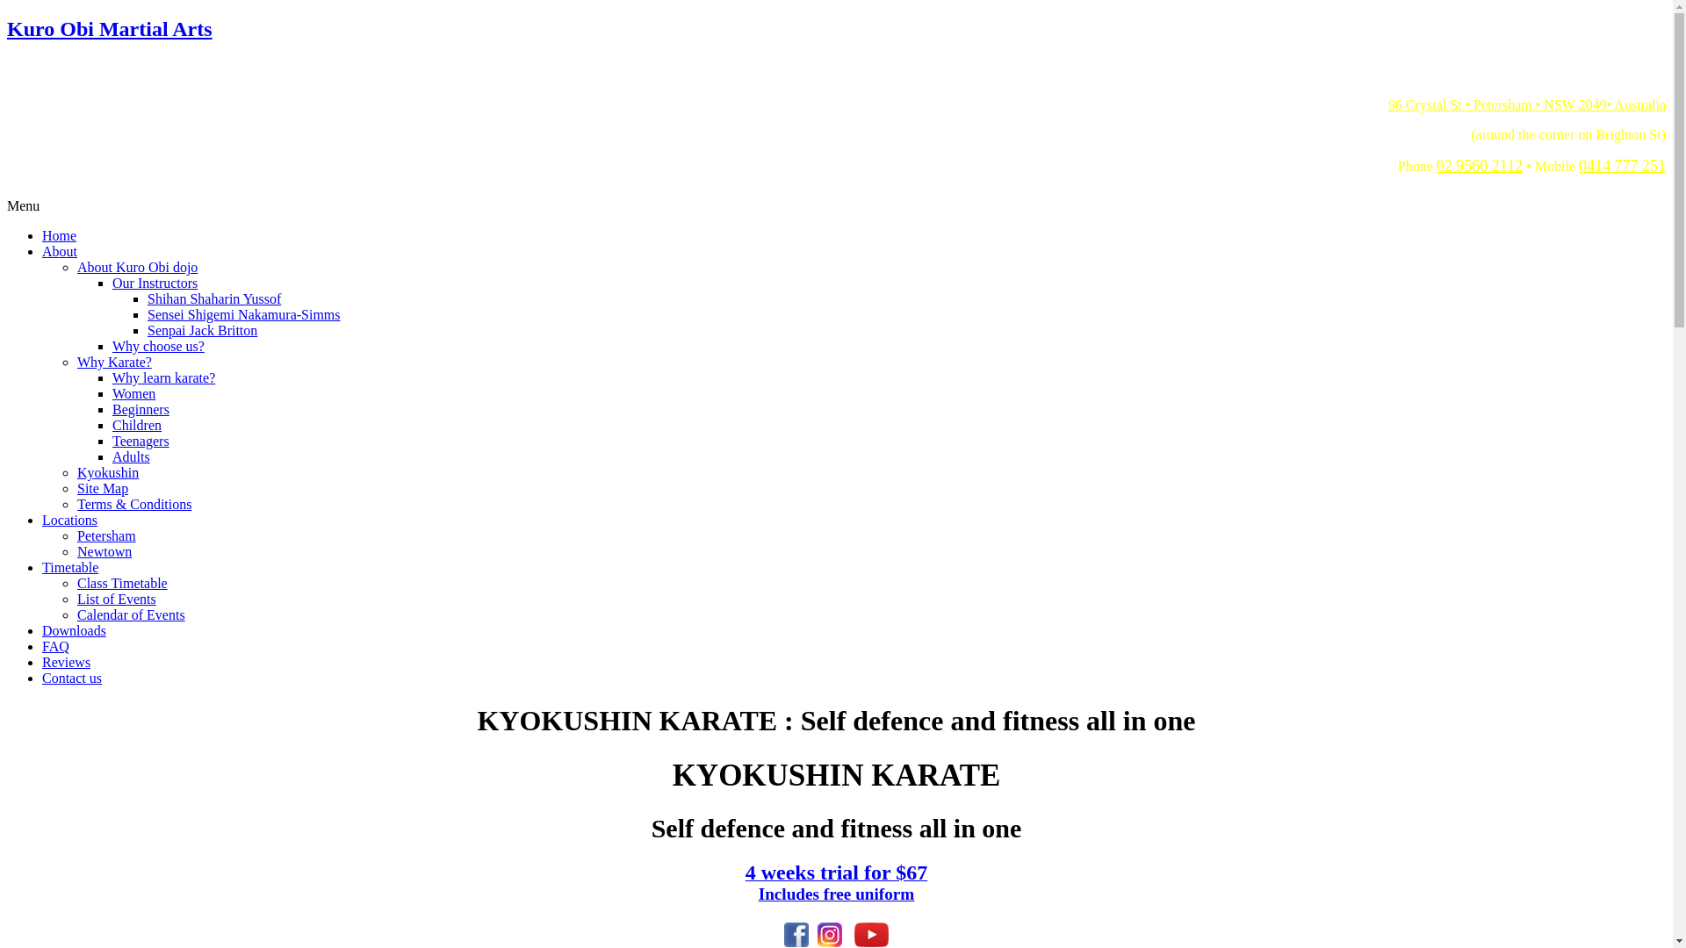  I want to click on Teenagers, so click(140, 441).